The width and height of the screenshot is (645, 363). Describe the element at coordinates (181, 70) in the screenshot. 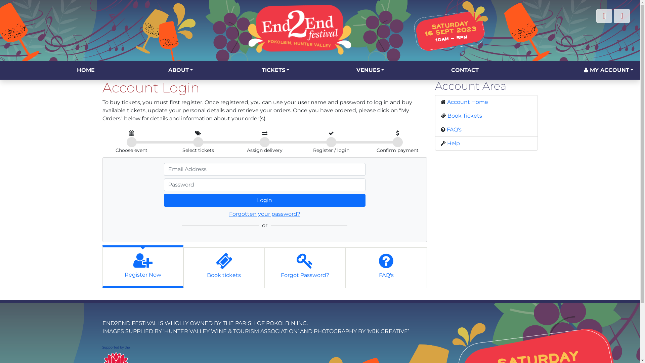

I see `ABOUT` at that location.